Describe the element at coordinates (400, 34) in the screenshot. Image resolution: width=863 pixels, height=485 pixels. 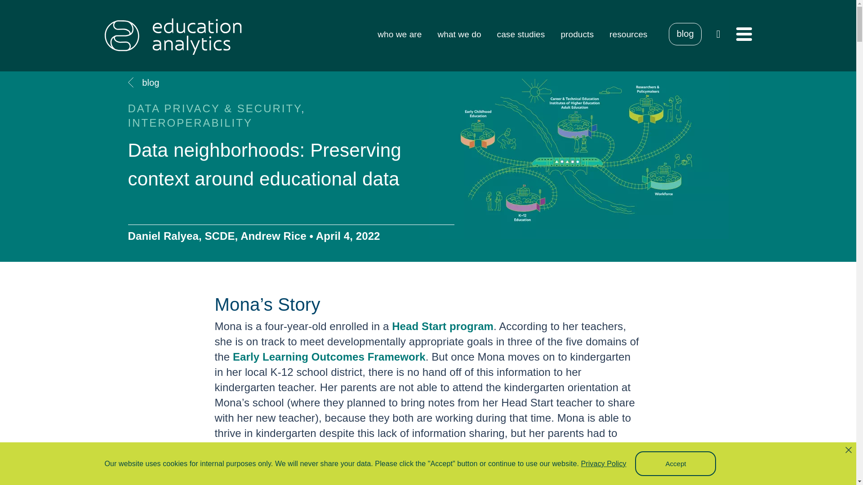
I see `who we are` at that location.